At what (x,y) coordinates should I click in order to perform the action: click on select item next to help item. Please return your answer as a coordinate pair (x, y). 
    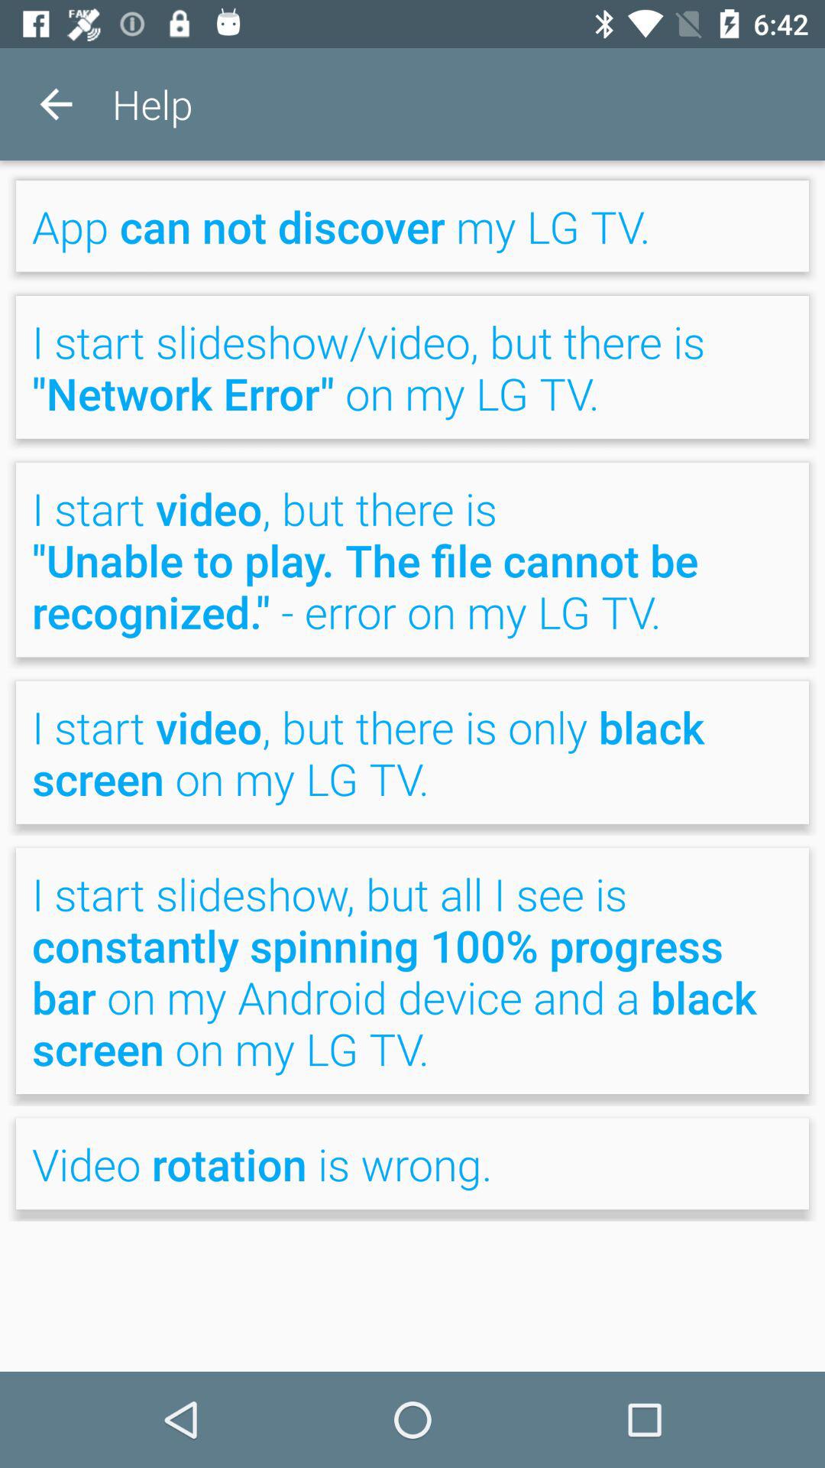
    Looking at the image, I should click on (56, 104).